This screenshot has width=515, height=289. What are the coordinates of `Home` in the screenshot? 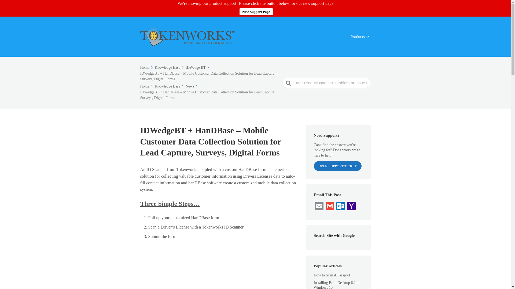 It's located at (147, 67).